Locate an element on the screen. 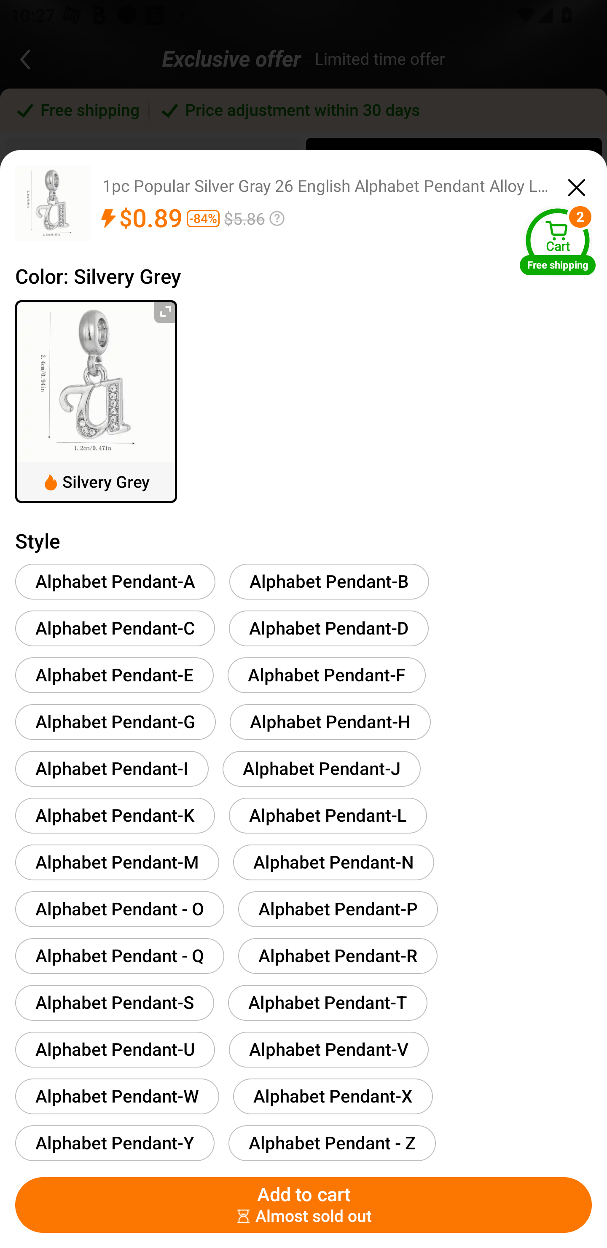   Alphabet Pendant-E is located at coordinates (114, 675).